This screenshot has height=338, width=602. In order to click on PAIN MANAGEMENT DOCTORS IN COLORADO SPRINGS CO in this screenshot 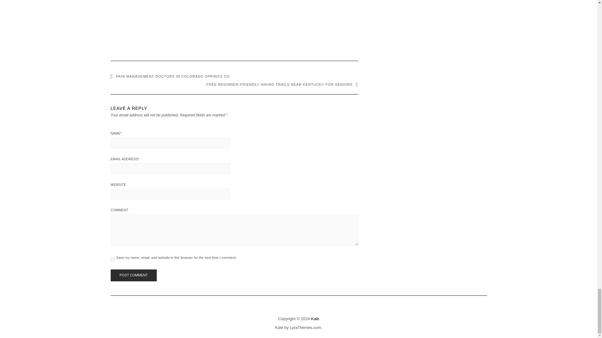, I will do `click(170, 76)`.